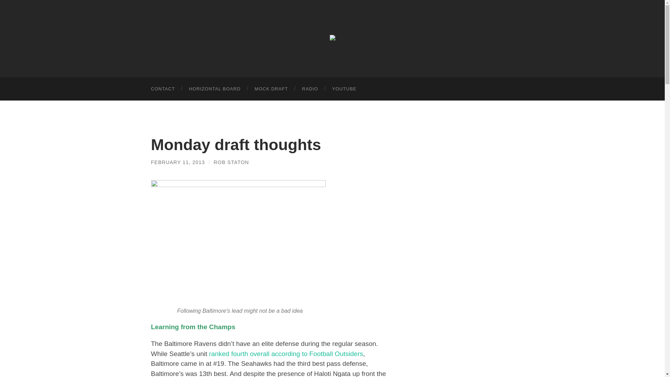 The width and height of the screenshot is (670, 377). I want to click on MOCK DRAFT, so click(271, 89).